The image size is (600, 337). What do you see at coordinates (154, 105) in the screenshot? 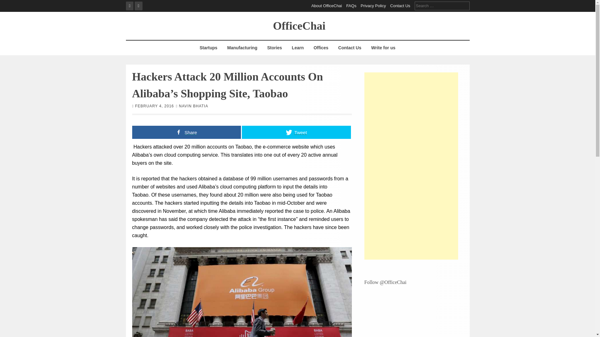
I see `FEBRUARY 4, 2016` at bounding box center [154, 105].